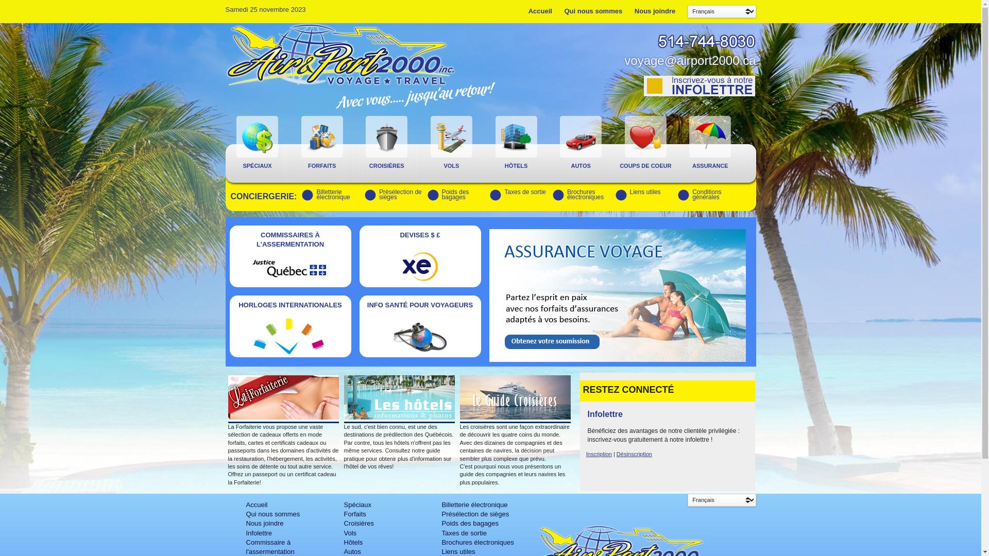 This screenshot has height=556, width=989. Describe the element at coordinates (713, 166) in the screenshot. I see `ASSURANCE` at that location.